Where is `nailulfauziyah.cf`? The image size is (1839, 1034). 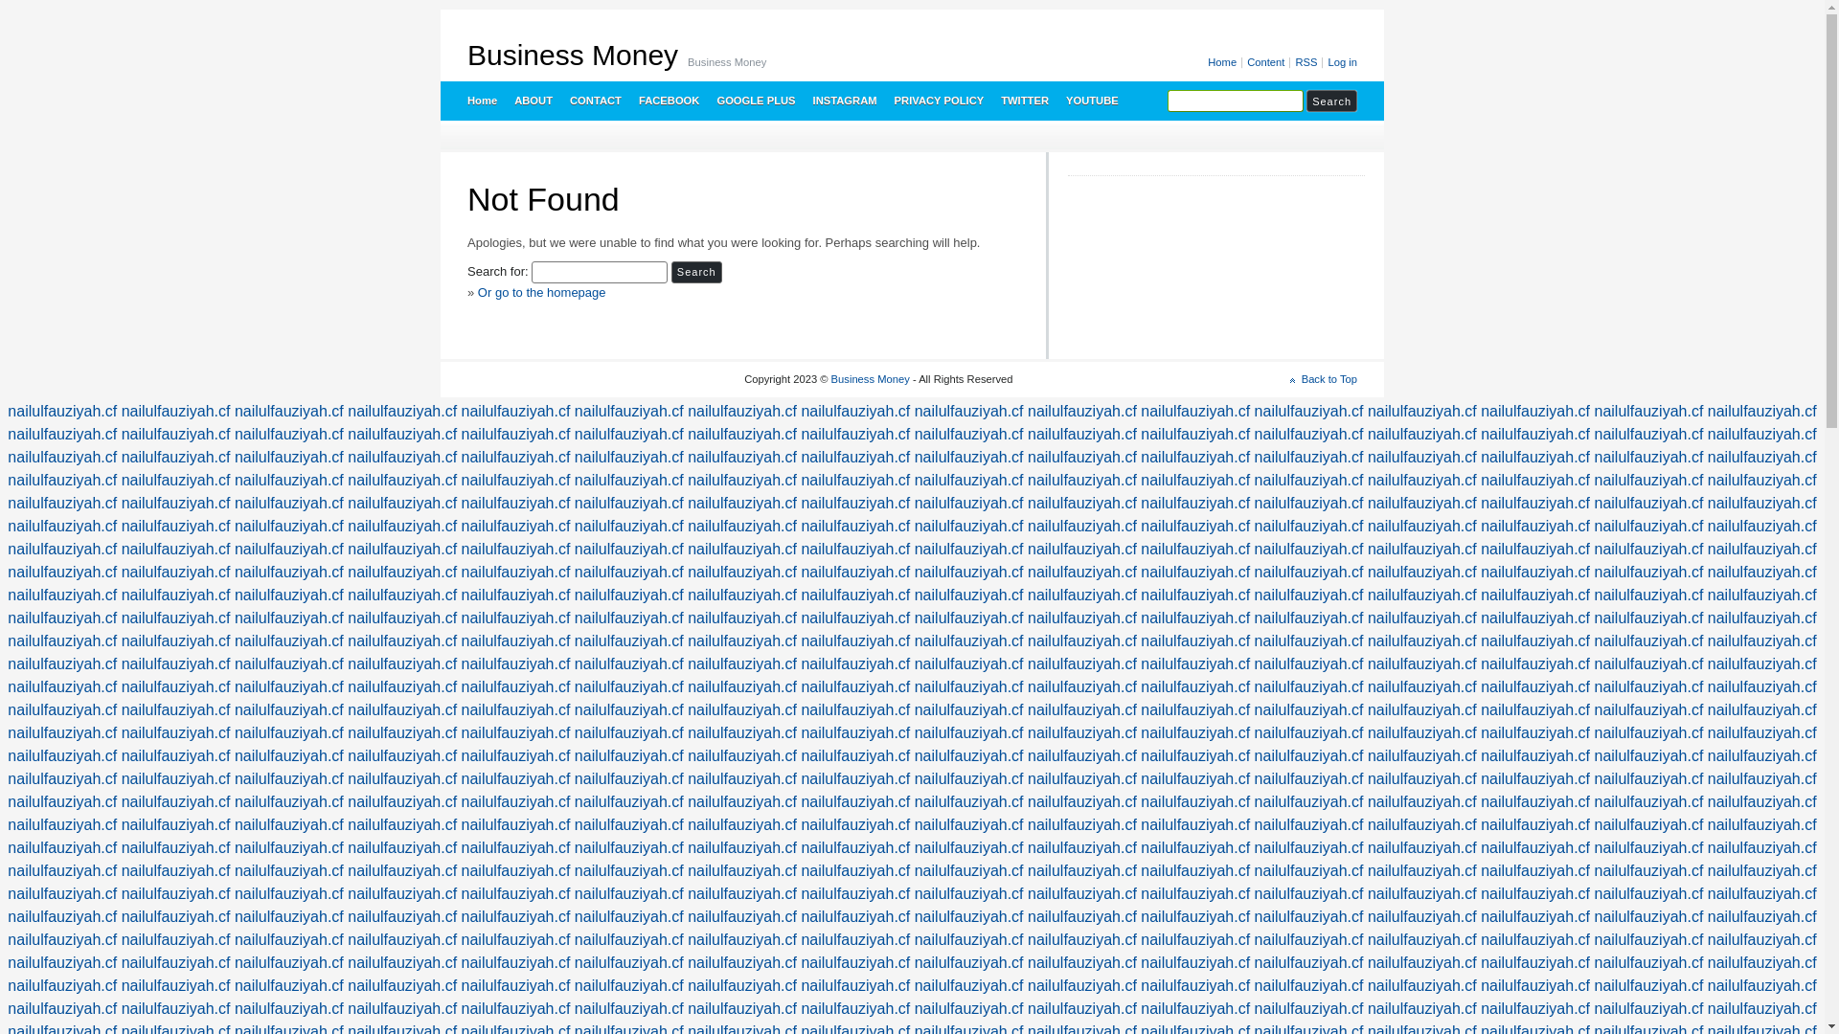
nailulfauziyah.cf is located at coordinates (62, 963).